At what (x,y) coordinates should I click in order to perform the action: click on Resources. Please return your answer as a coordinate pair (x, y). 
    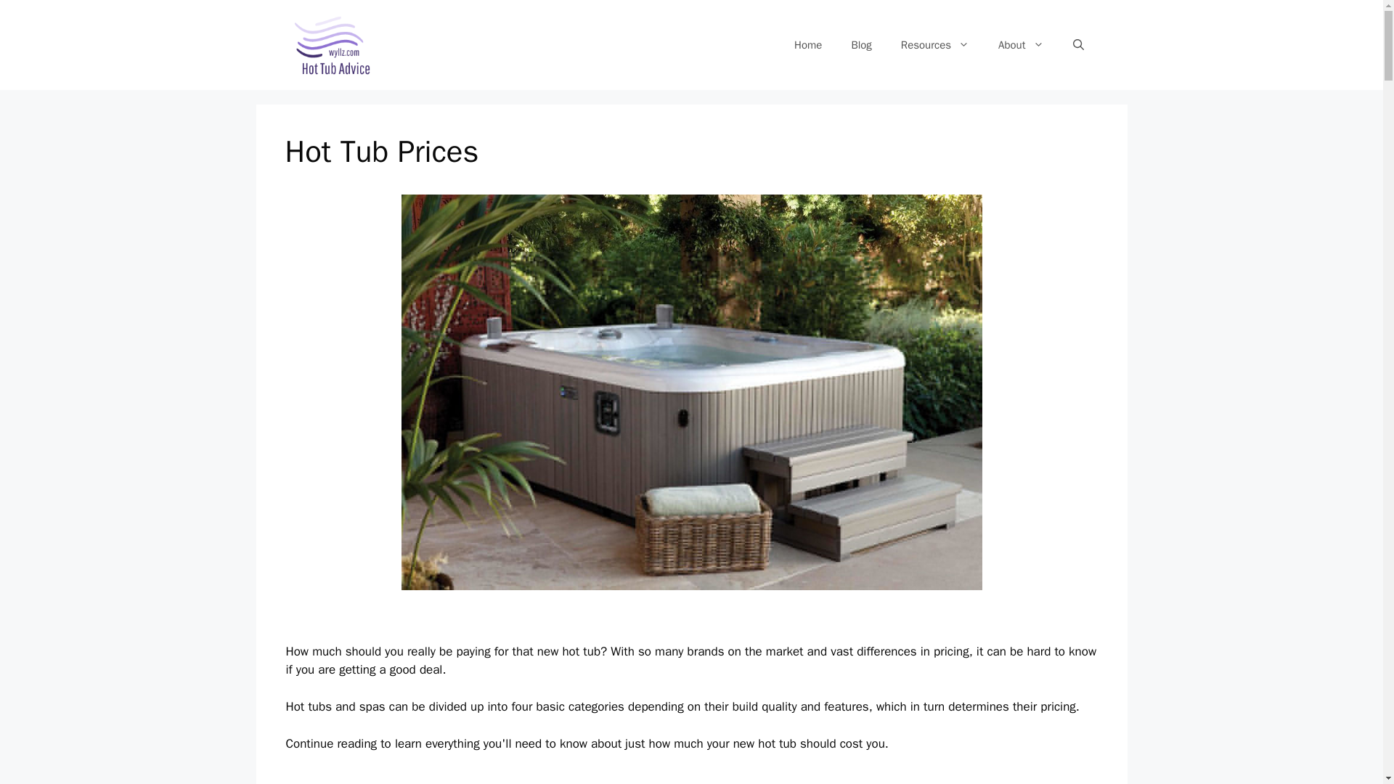
    Looking at the image, I should click on (935, 45).